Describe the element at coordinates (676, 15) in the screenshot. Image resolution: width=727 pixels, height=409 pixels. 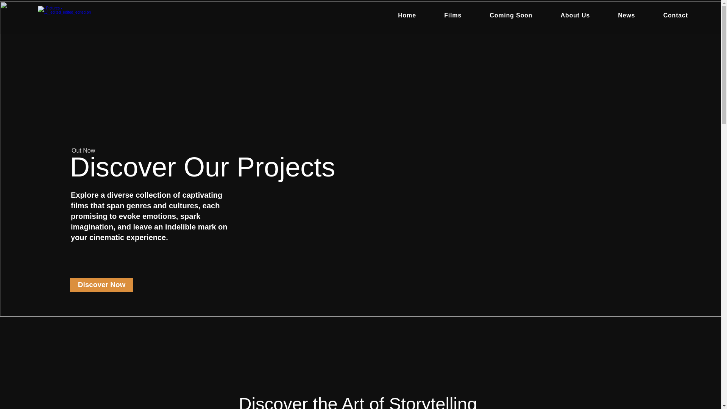
I see `Contact` at that location.